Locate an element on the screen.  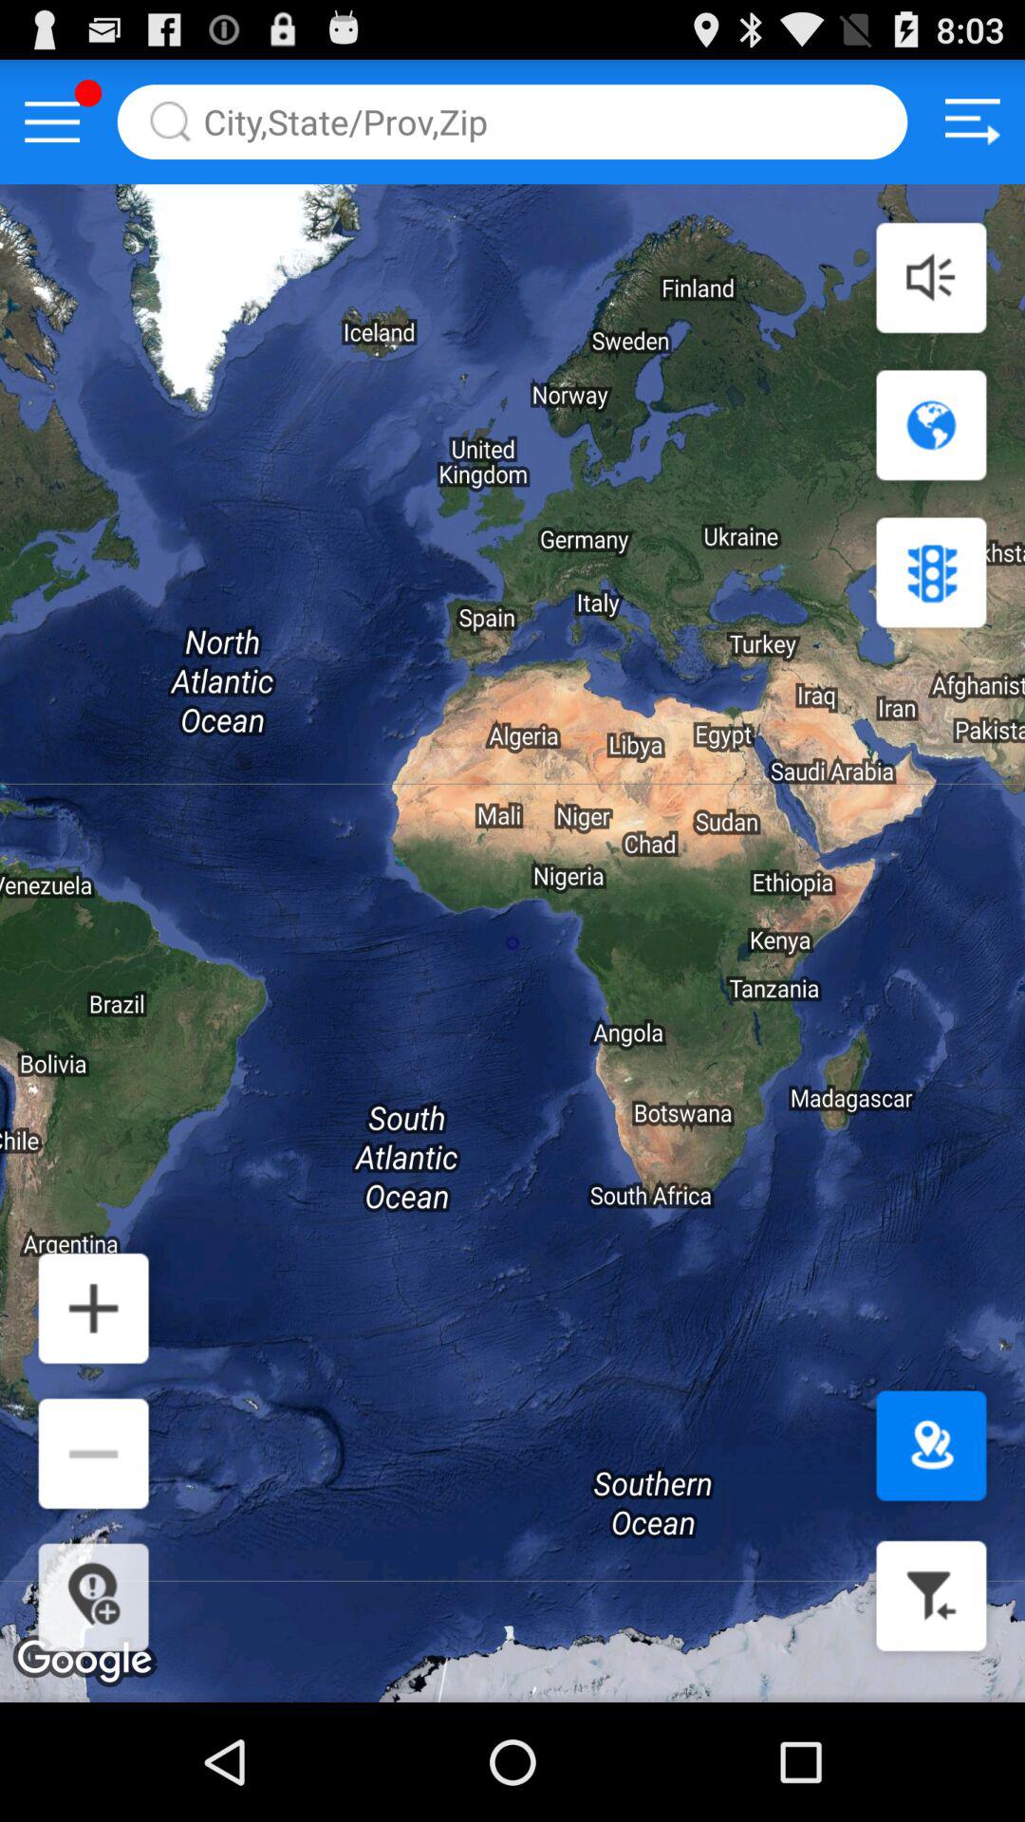
select options is located at coordinates (52, 121).